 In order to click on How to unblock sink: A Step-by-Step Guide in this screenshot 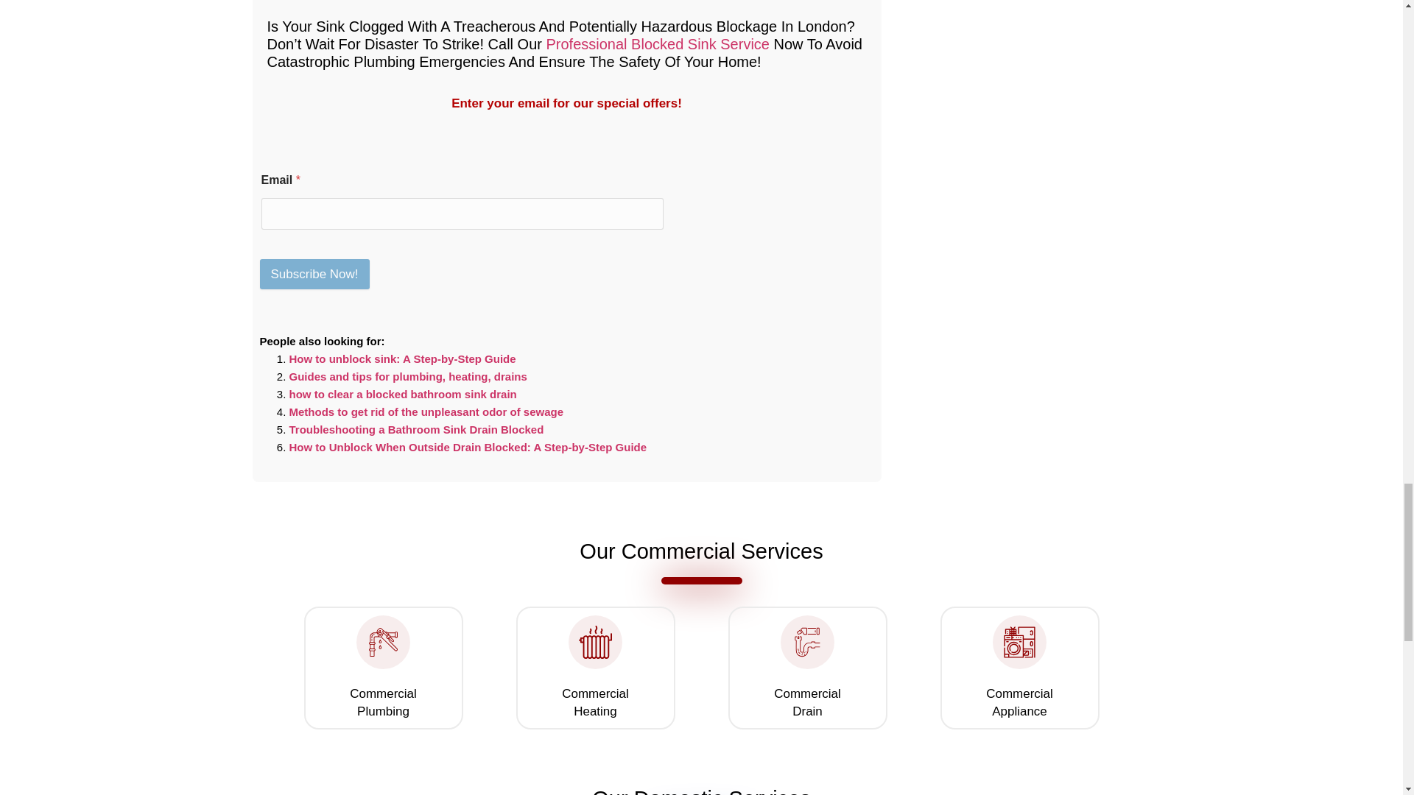, I will do `click(402, 358)`.